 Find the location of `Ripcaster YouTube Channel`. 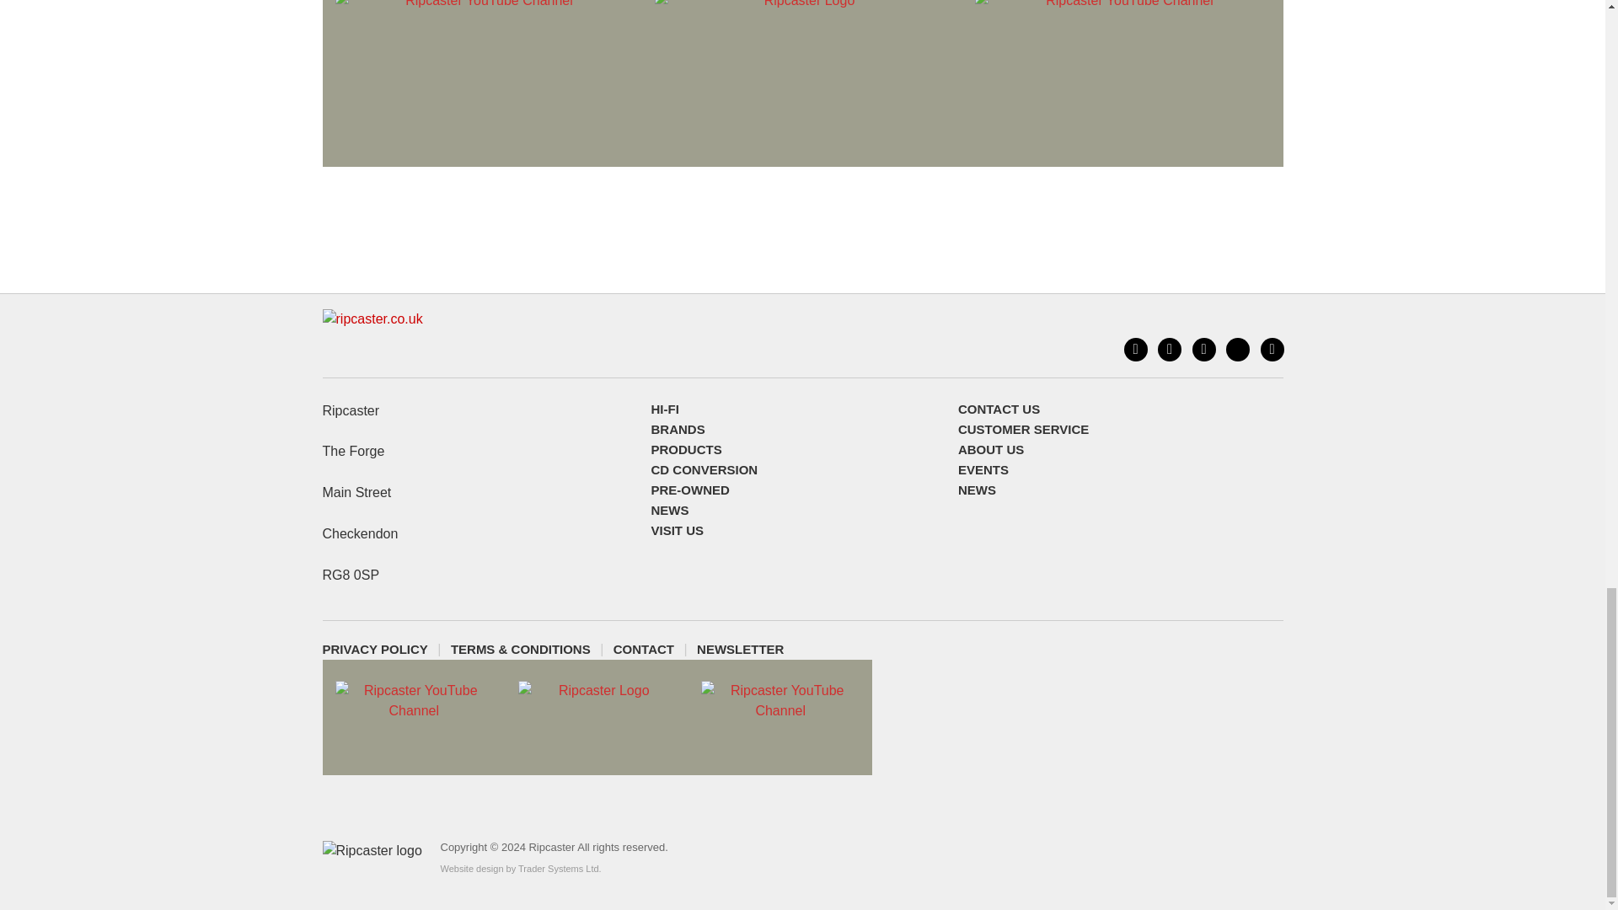

Ripcaster YouTube Channel is located at coordinates (1272, 349).